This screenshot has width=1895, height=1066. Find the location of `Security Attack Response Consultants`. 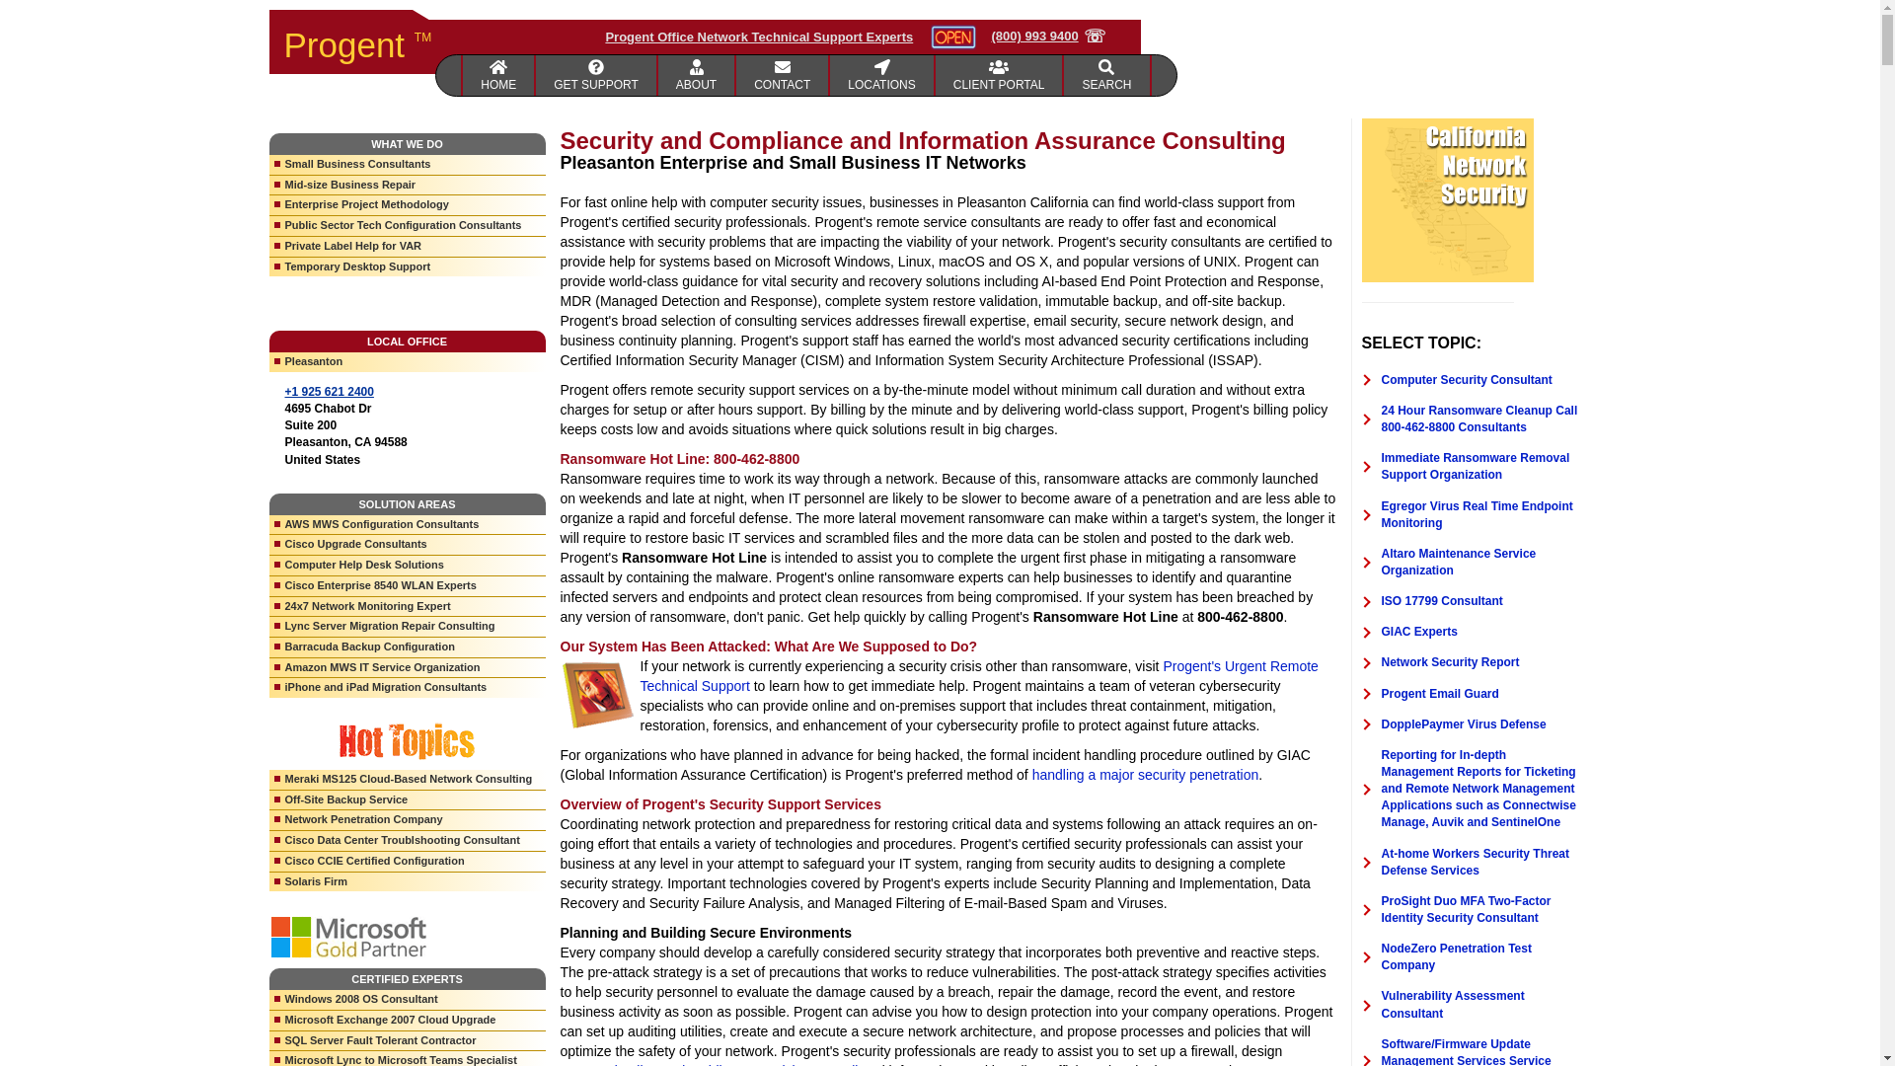

Security Attack Response Consultants is located at coordinates (1146, 774).